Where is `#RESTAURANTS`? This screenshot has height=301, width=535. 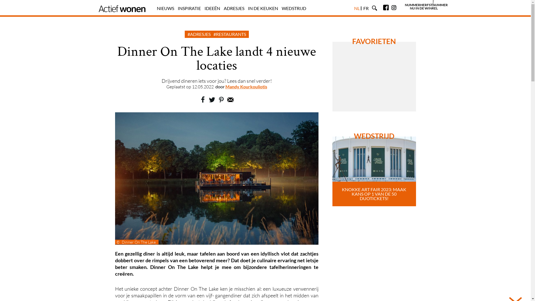 #RESTAURANTS is located at coordinates (230, 34).